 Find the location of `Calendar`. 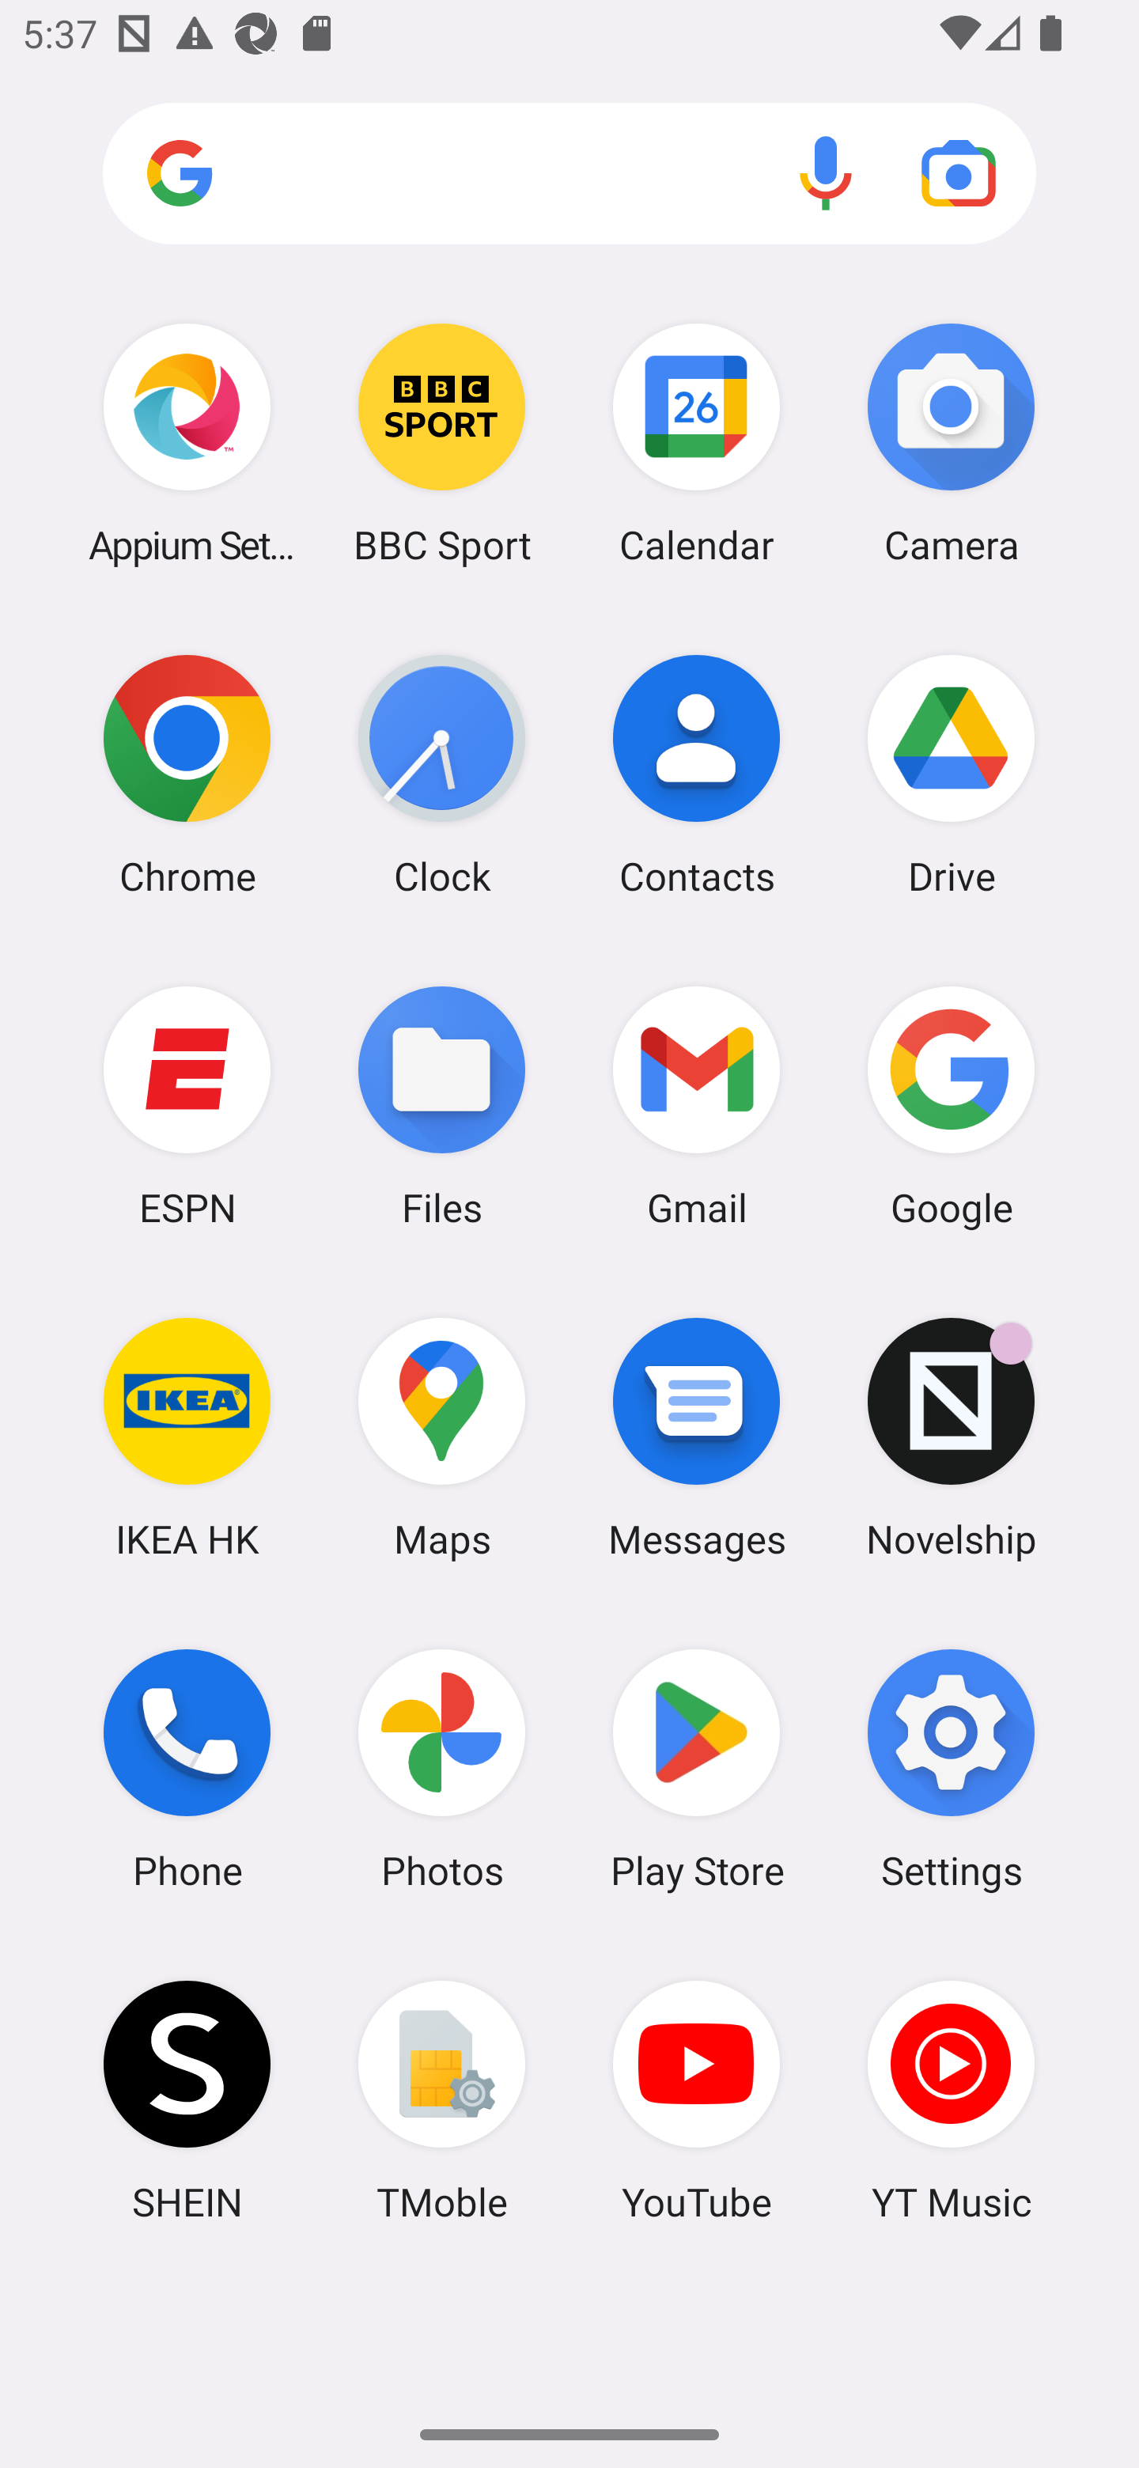

Calendar is located at coordinates (697, 443).